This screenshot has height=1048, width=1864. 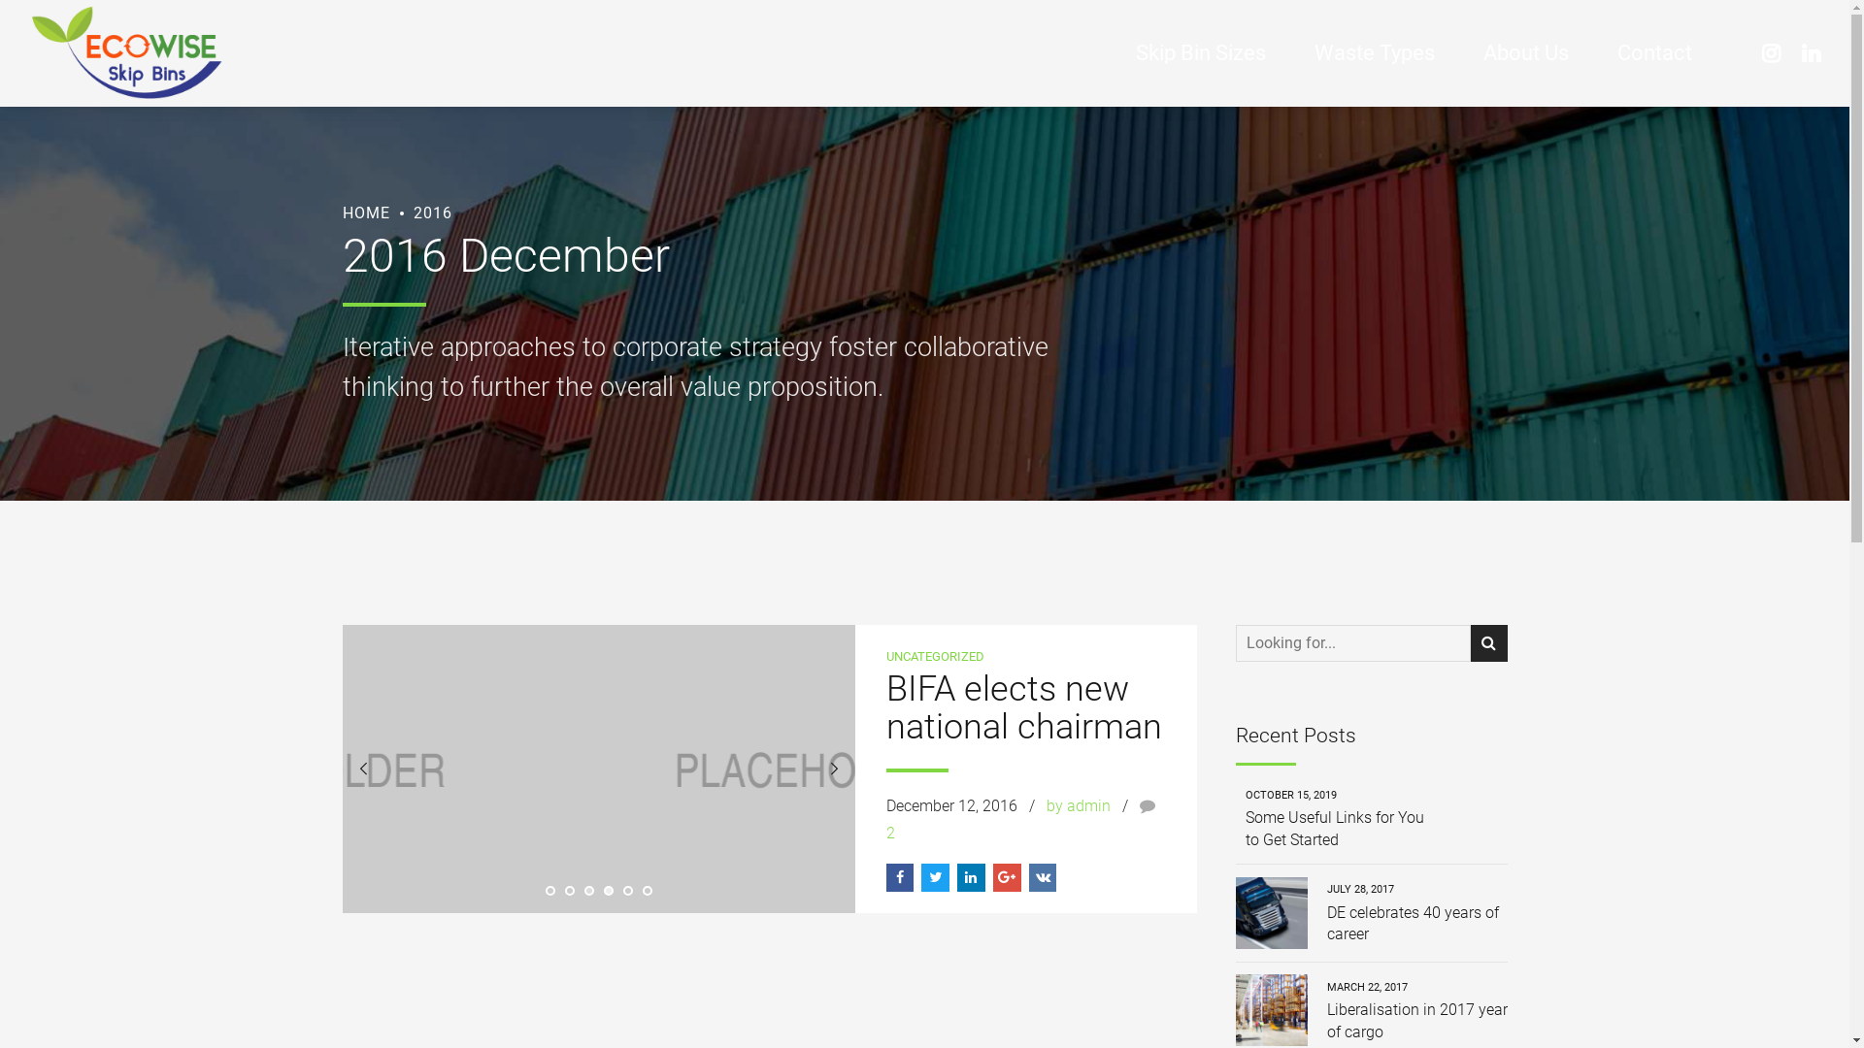 I want to click on DE celebrates 40 years of career, so click(x=1416, y=924).